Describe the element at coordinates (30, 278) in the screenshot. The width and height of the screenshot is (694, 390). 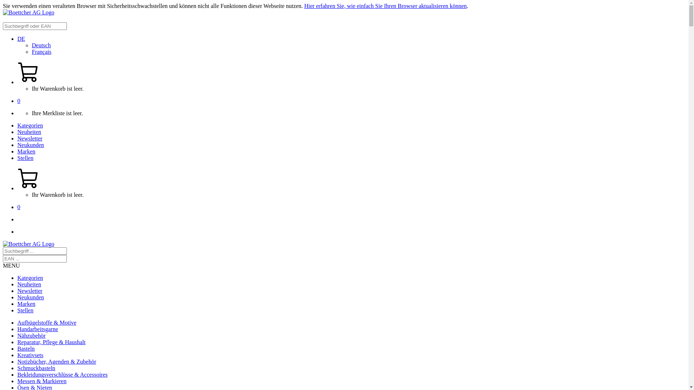
I see `Kategorien` at that location.